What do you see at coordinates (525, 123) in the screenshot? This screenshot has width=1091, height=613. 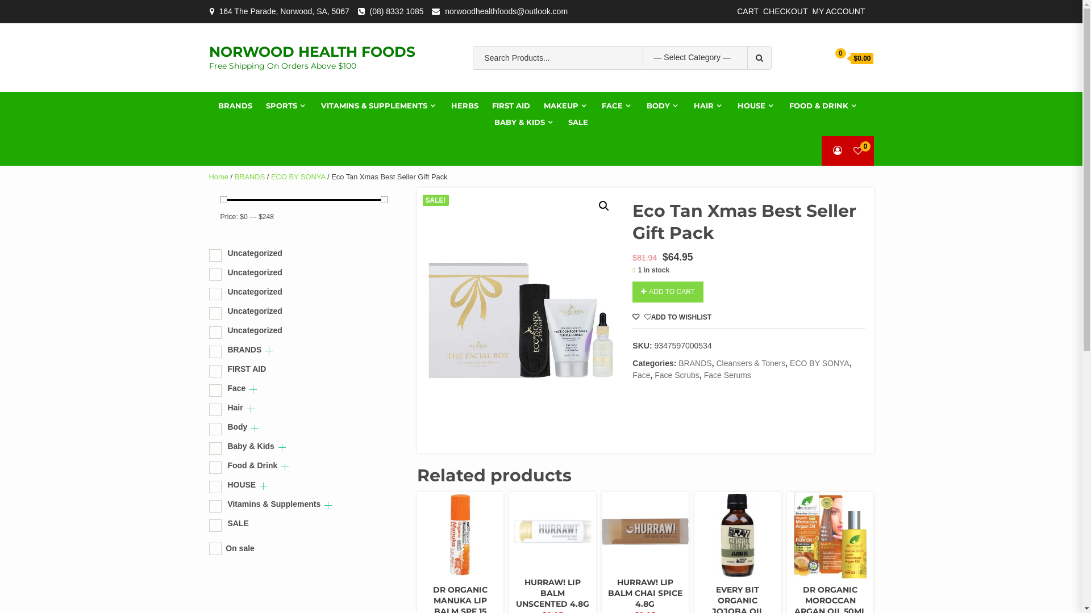 I see `BABY & KIDS` at bounding box center [525, 123].